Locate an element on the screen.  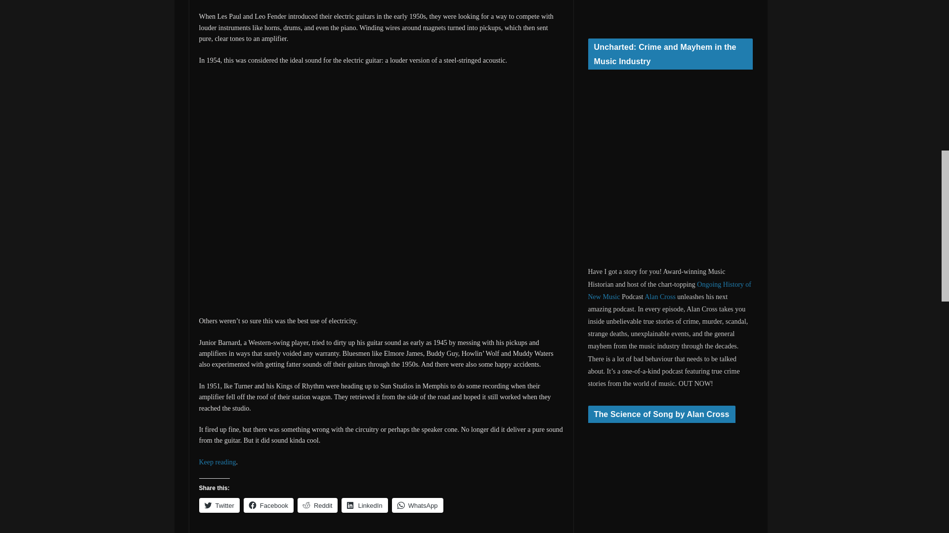
WhatsApp is located at coordinates (417, 505).